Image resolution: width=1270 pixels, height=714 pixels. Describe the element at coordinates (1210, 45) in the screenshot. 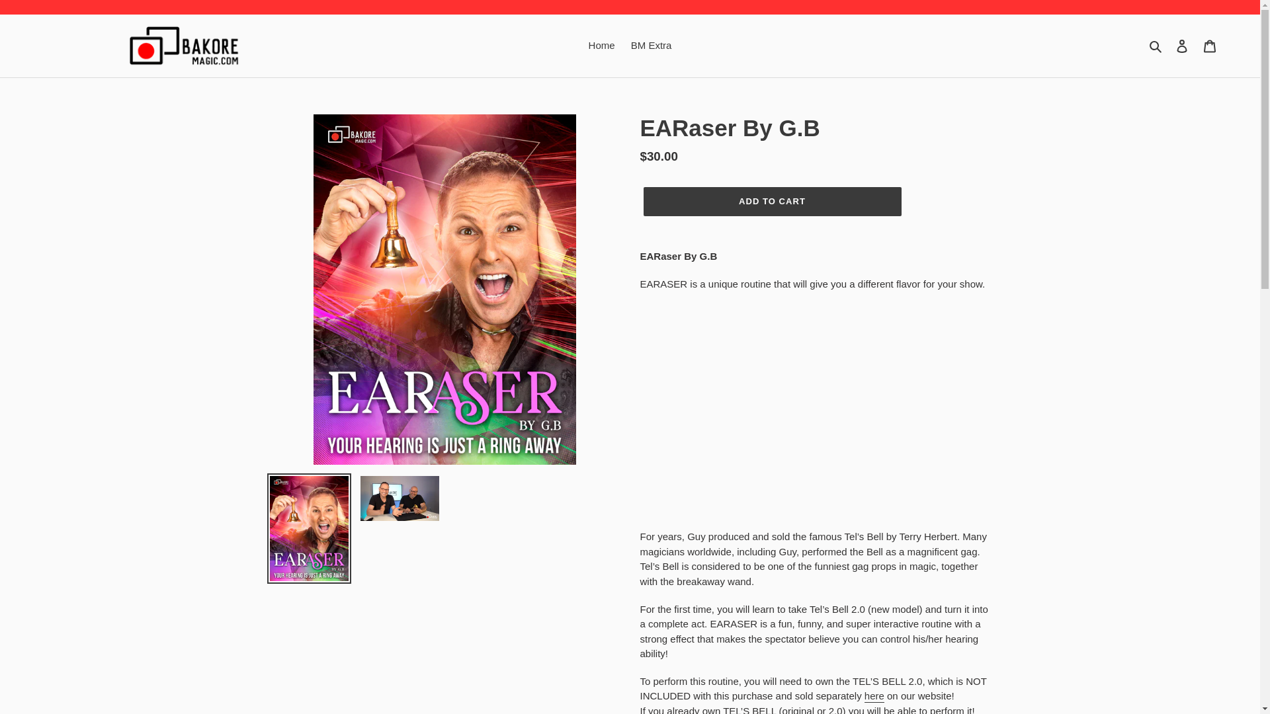

I see `Cart` at that location.